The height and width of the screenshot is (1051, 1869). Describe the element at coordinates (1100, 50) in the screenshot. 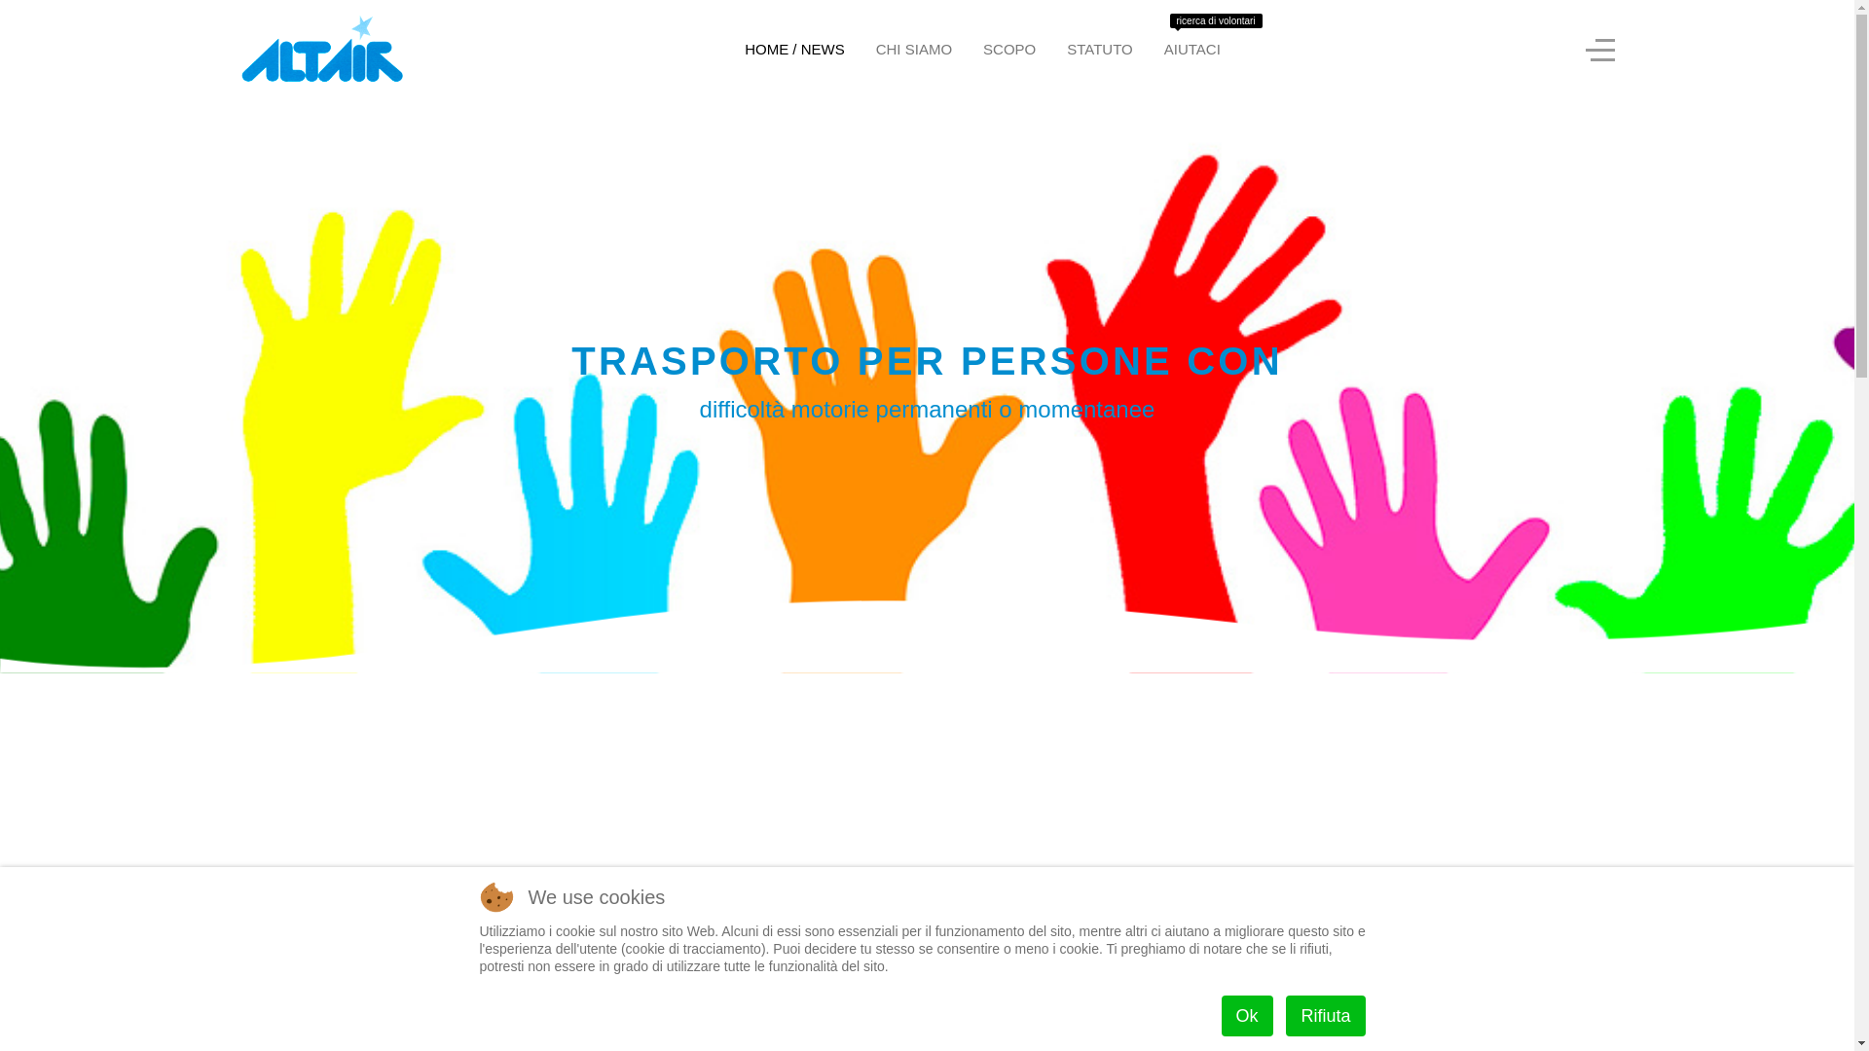

I see `STATUTO` at that location.